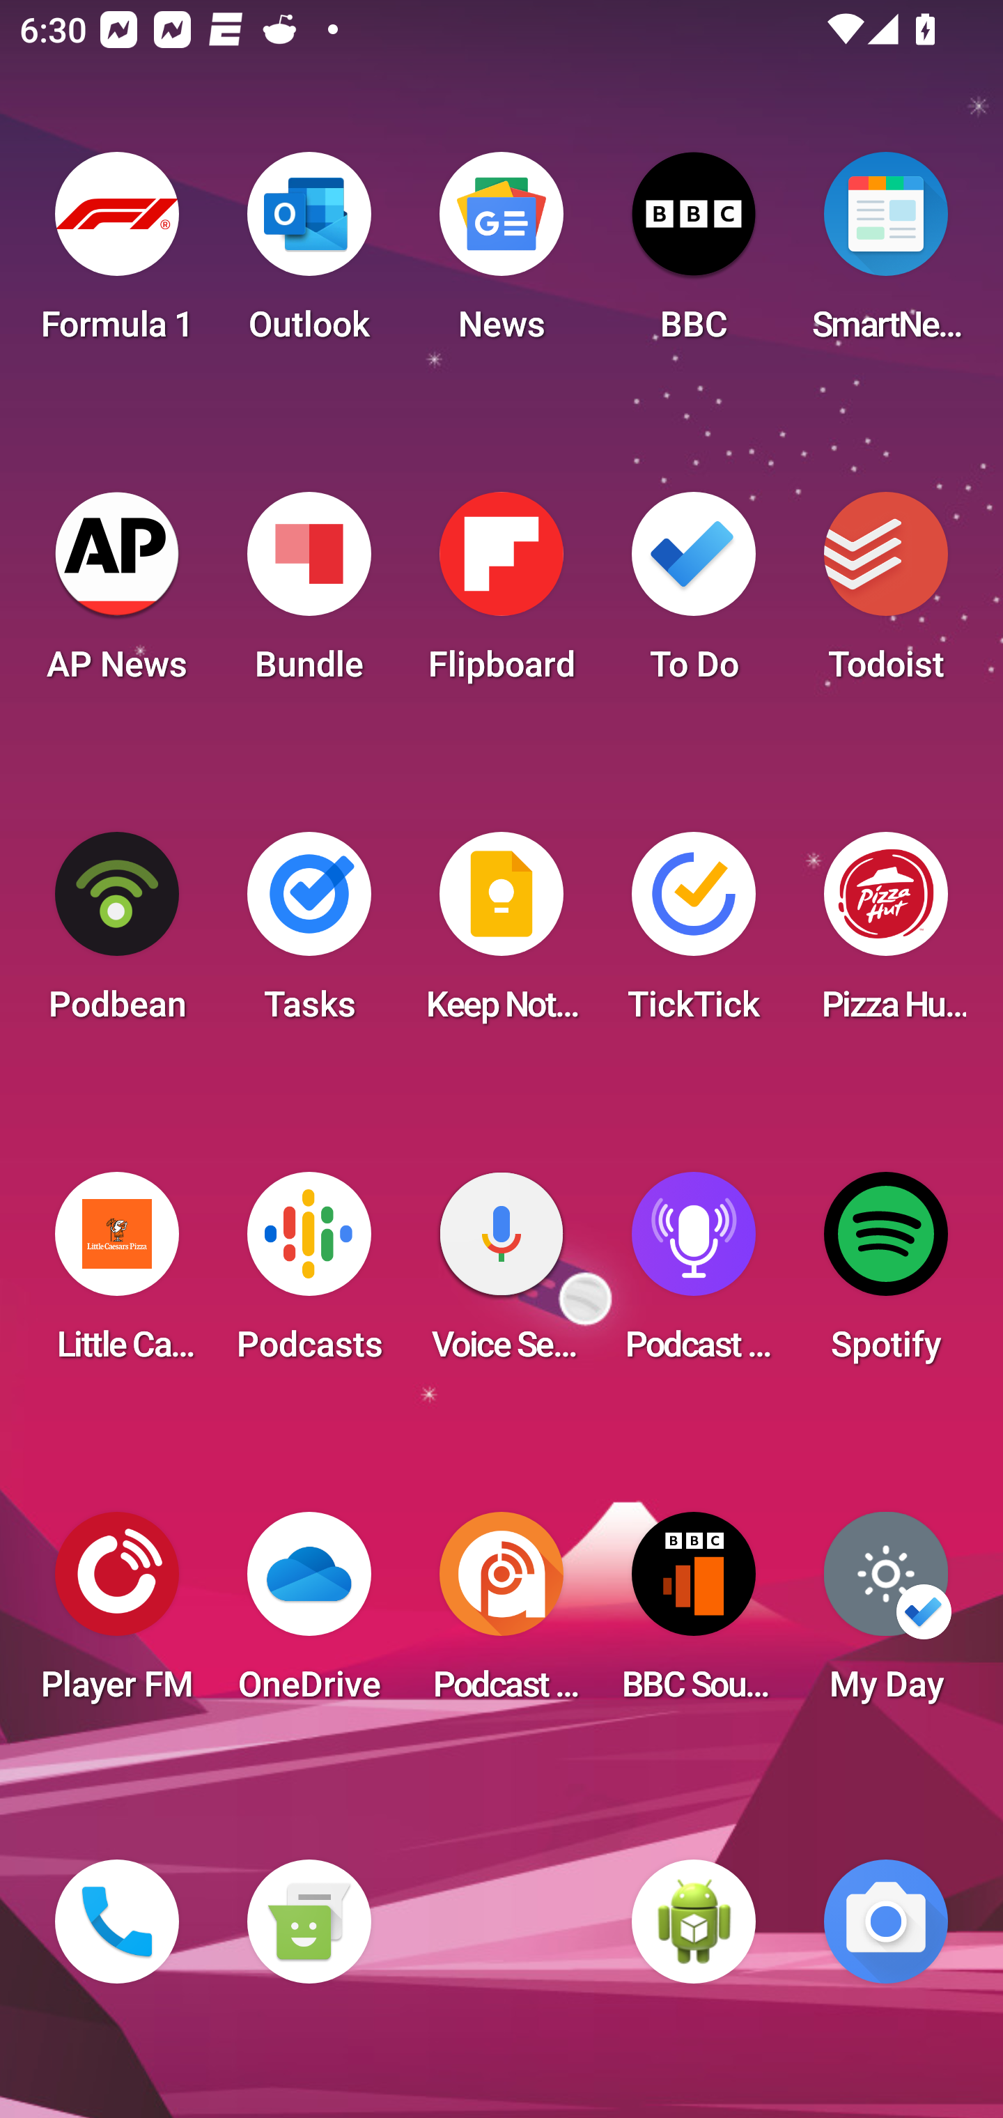 The width and height of the screenshot is (1003, 2118). Describe the element at coordinates (117, 1922) in the screenshot. I see `Phone` at that location.